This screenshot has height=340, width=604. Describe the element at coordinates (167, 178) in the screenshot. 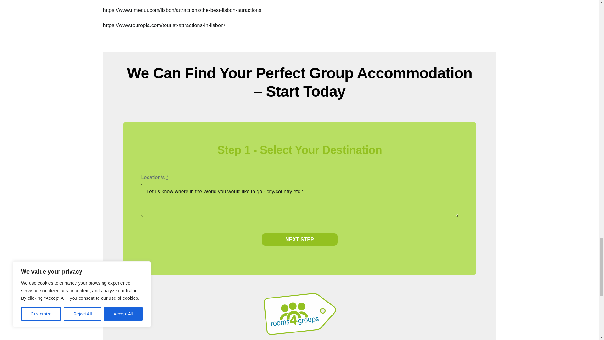

I see `required` at that location.